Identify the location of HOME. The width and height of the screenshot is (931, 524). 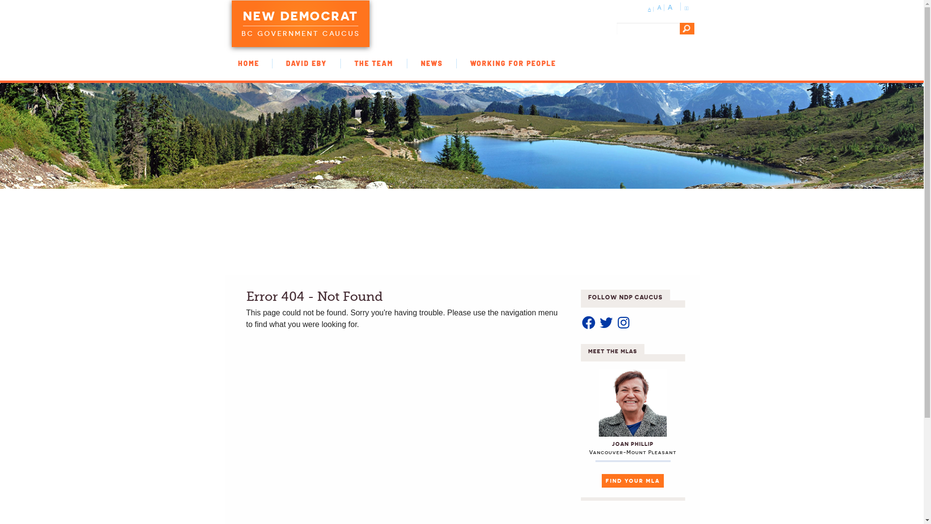
(248, 64).